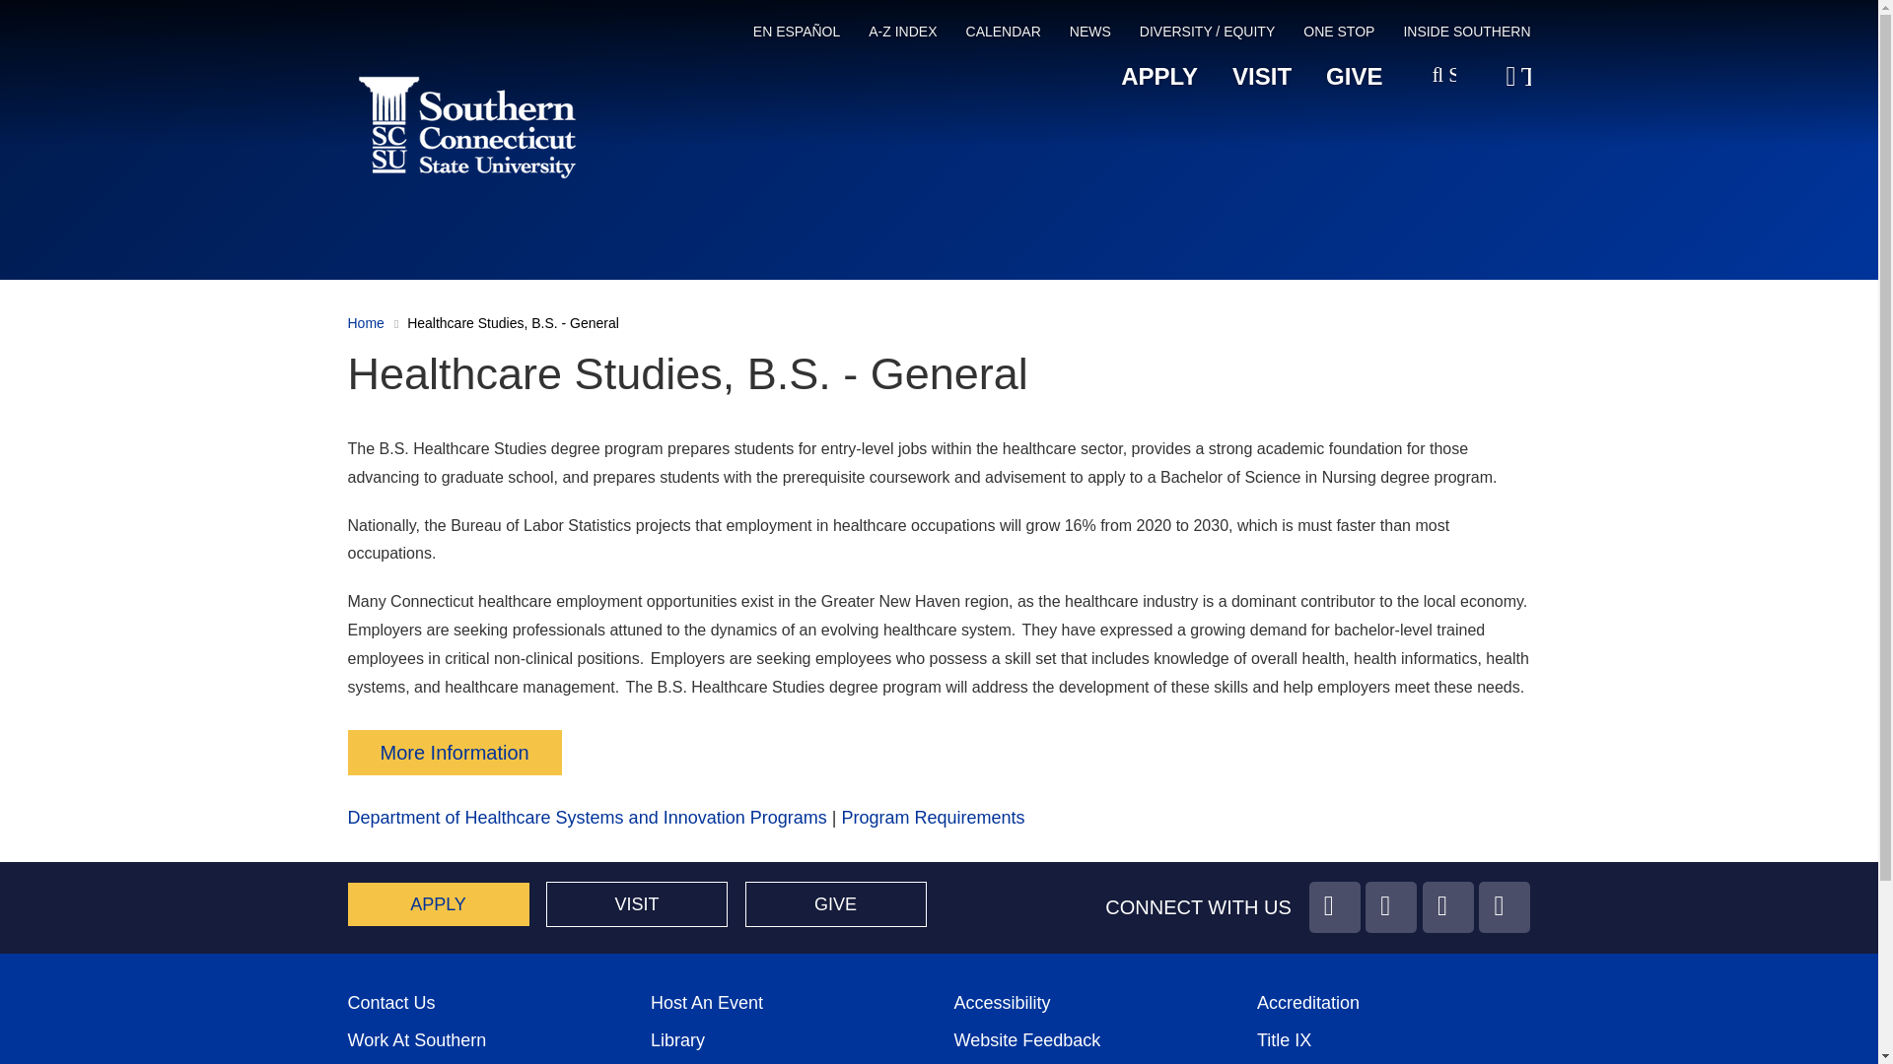 The image size is (1893, 1064). What do you see at coordinates (1090, 35) in the screenshot?
I see `NEWS` at bounding box center [1090, 35].